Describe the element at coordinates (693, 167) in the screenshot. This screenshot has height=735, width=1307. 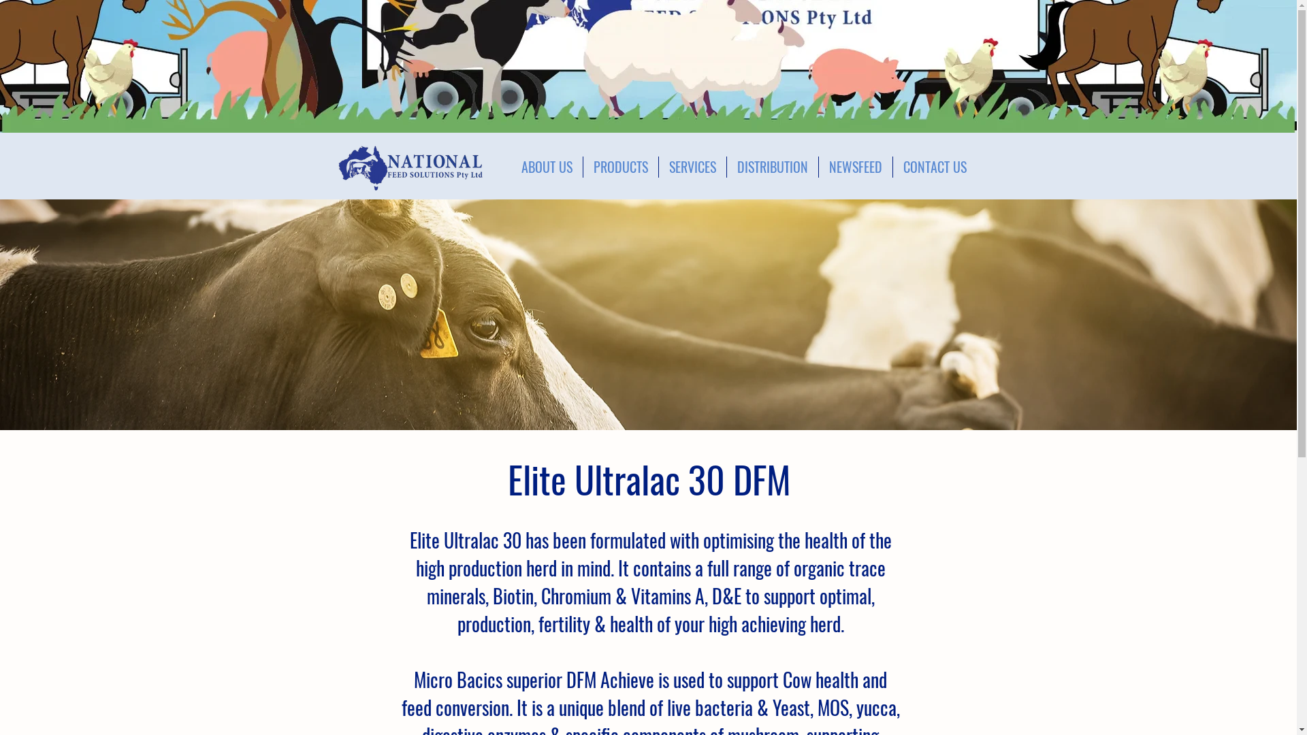
I see `SERVICES` at that location.